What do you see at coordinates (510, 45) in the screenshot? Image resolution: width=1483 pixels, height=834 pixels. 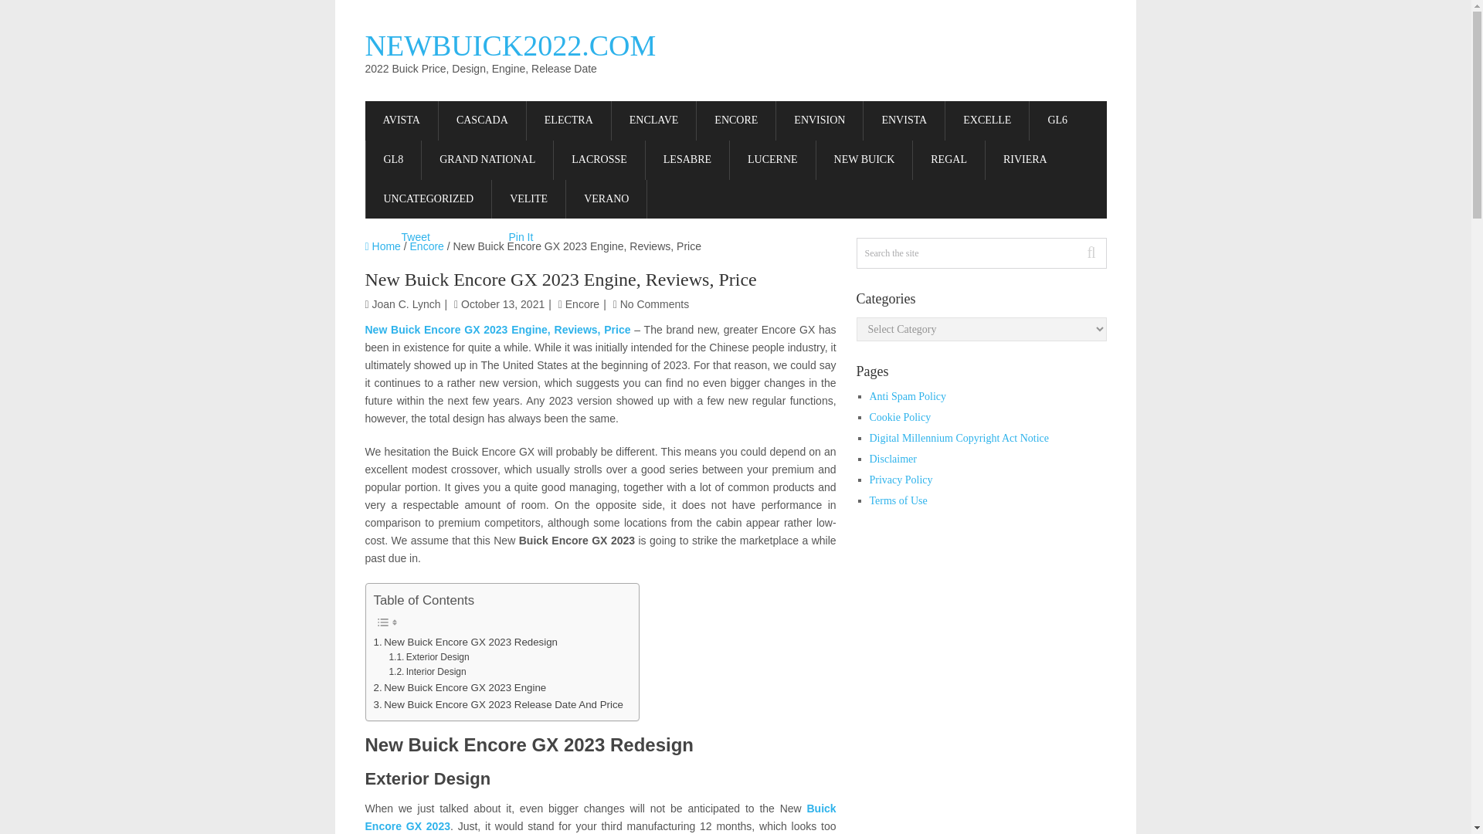 I see `NEWBUICK2022.COM` at bounding box center [510, 45].